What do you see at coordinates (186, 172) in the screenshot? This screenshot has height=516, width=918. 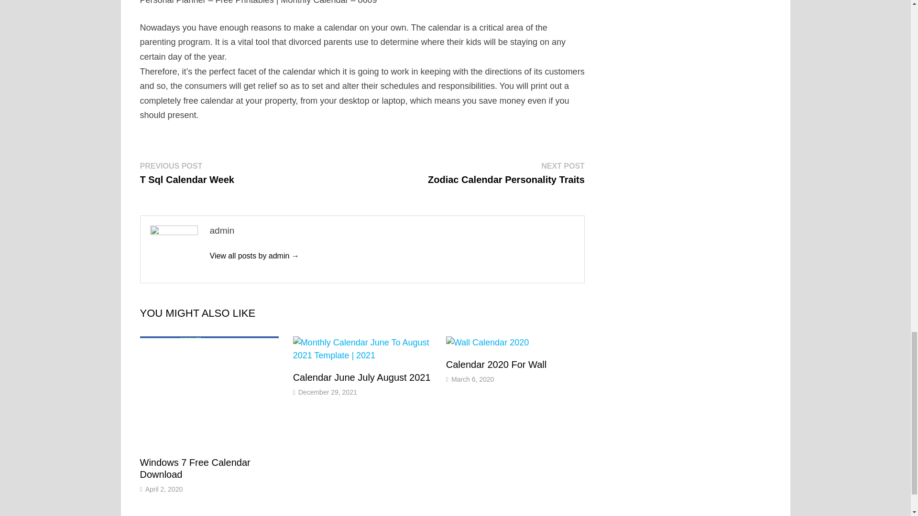 I see `Windows 7 Free Calendar Download` at bounding box center [186, 172].